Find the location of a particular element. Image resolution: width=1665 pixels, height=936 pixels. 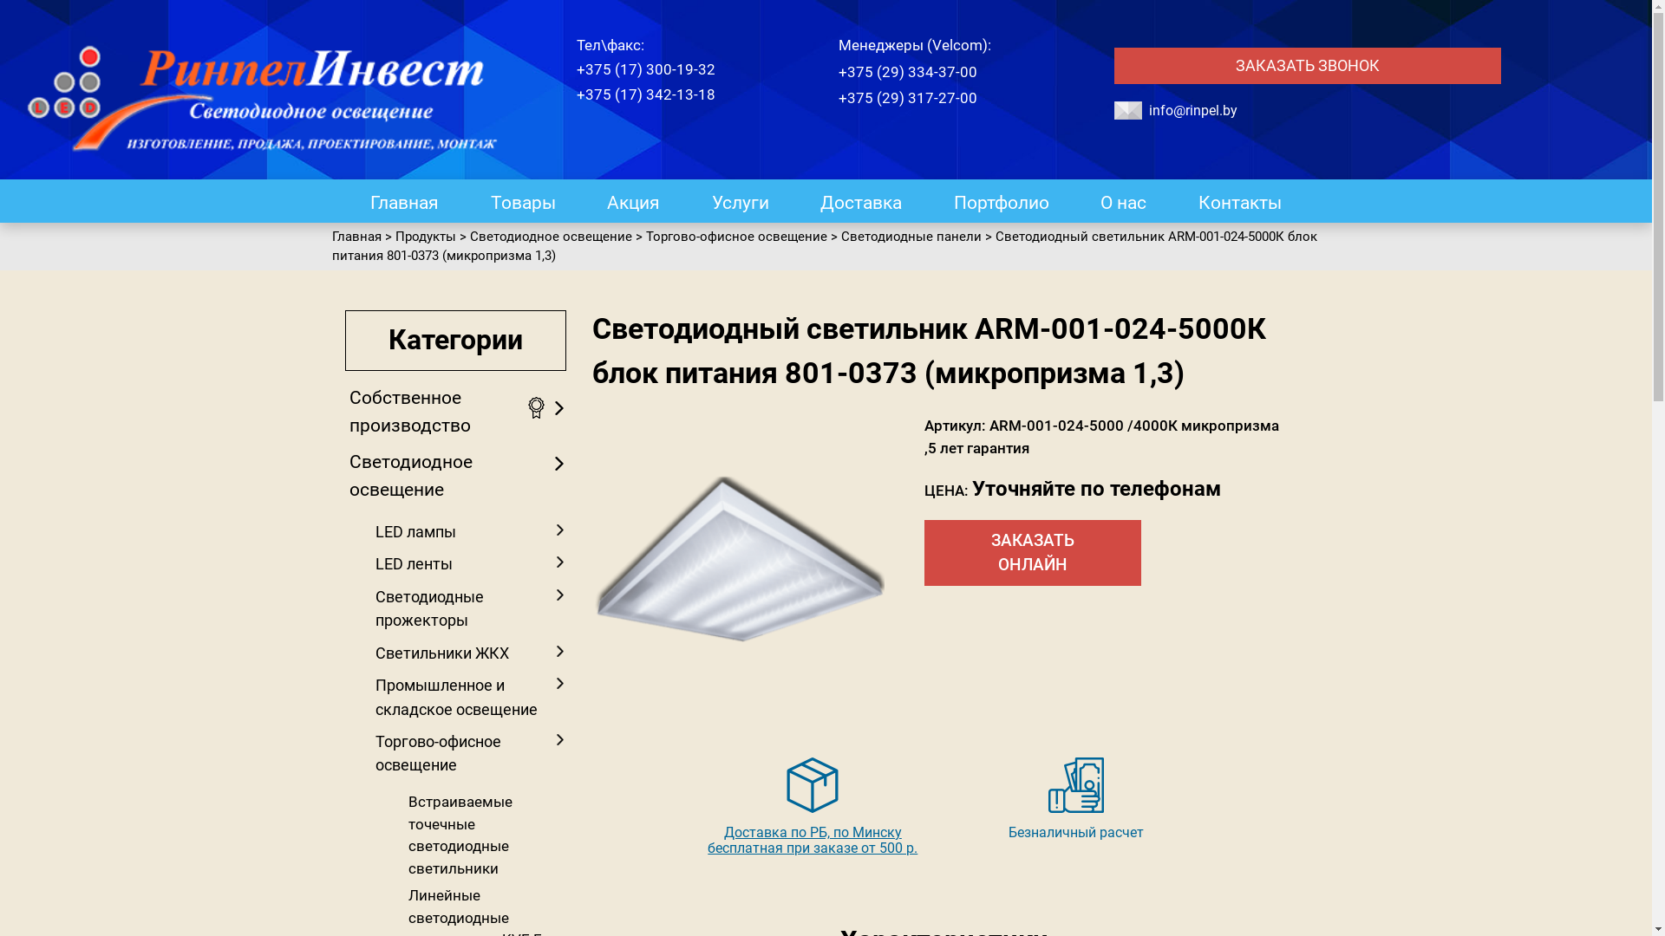

+375 (29) 317-27-00 is located at coordinates (908, 97).